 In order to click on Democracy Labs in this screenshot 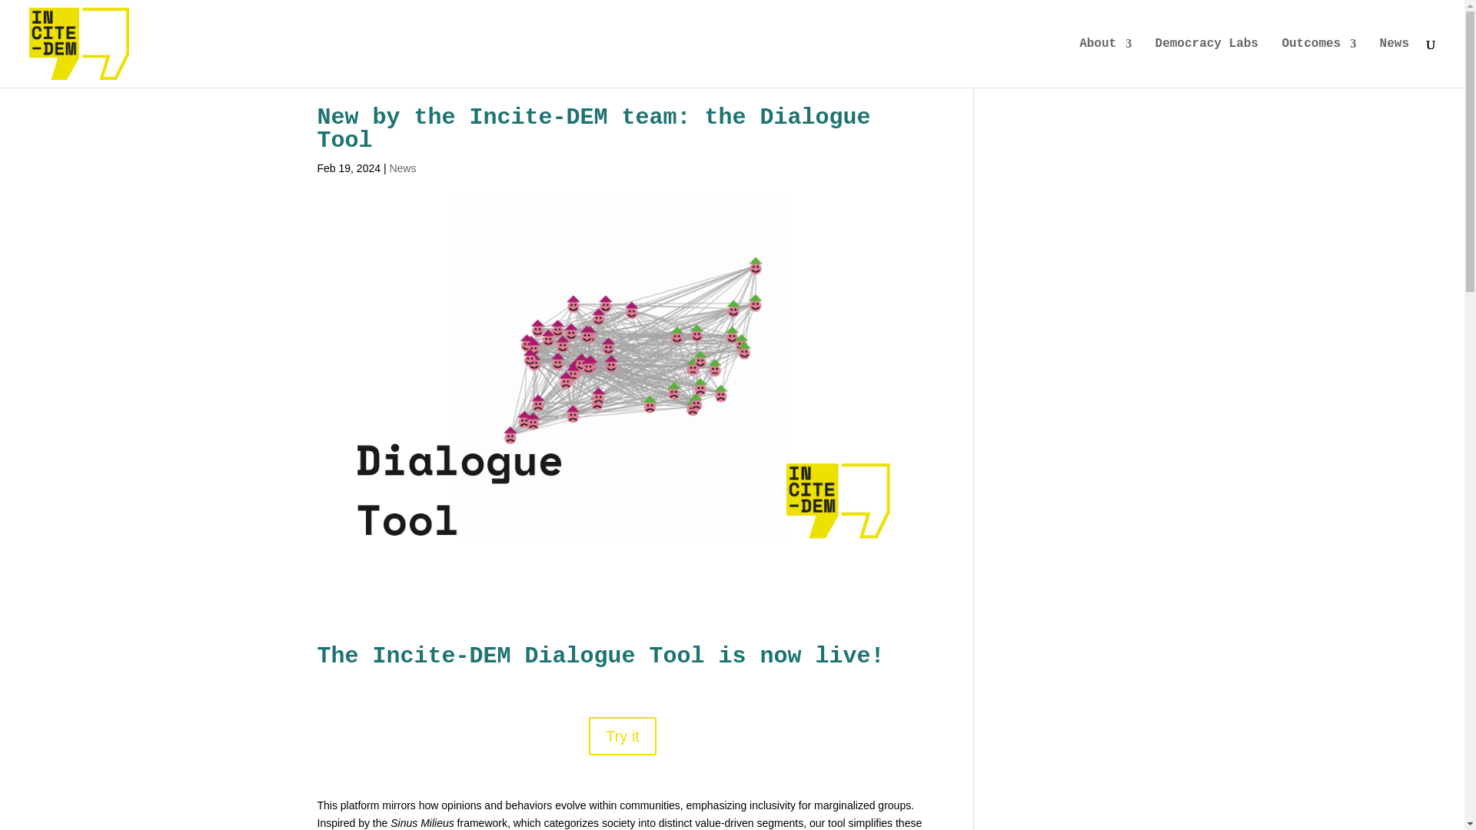, I will do `click(1207, 63)`.